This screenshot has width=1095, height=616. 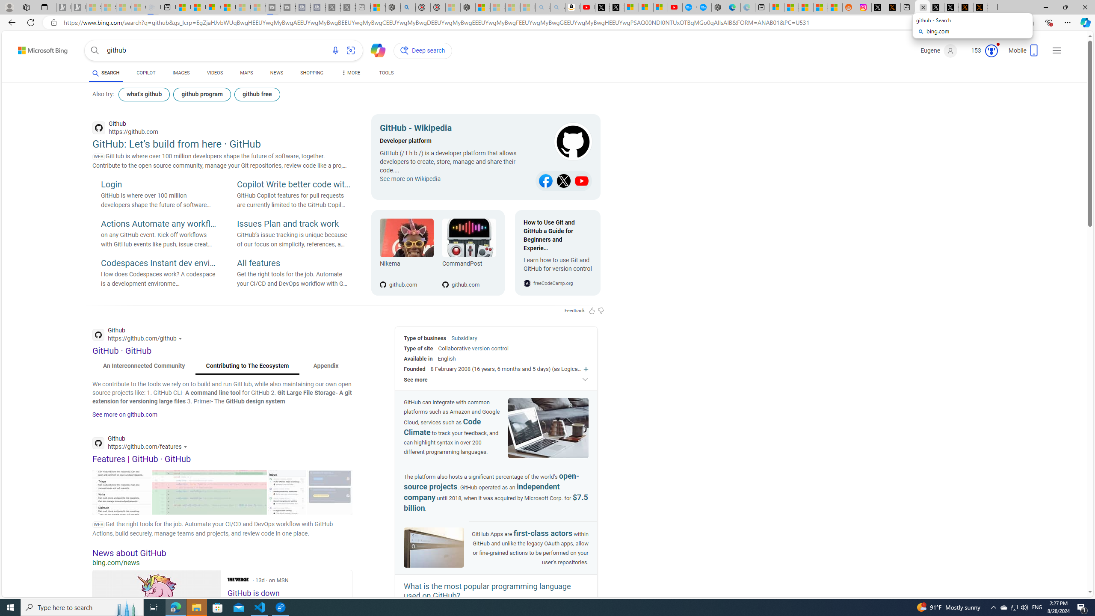 I want to click on Shanghai, China Weather trends | Microsoft Weather, so click(x=835, y=7).